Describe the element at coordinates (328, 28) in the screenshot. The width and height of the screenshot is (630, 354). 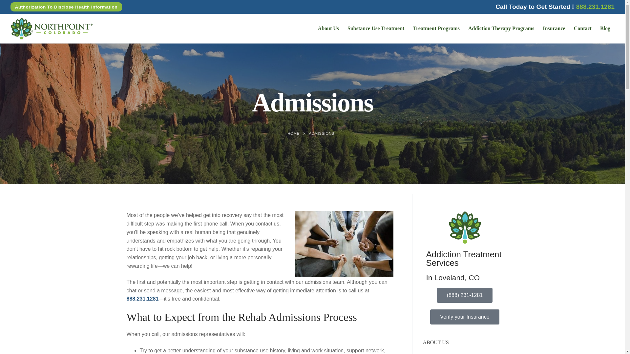
I see `About Us` at that location.